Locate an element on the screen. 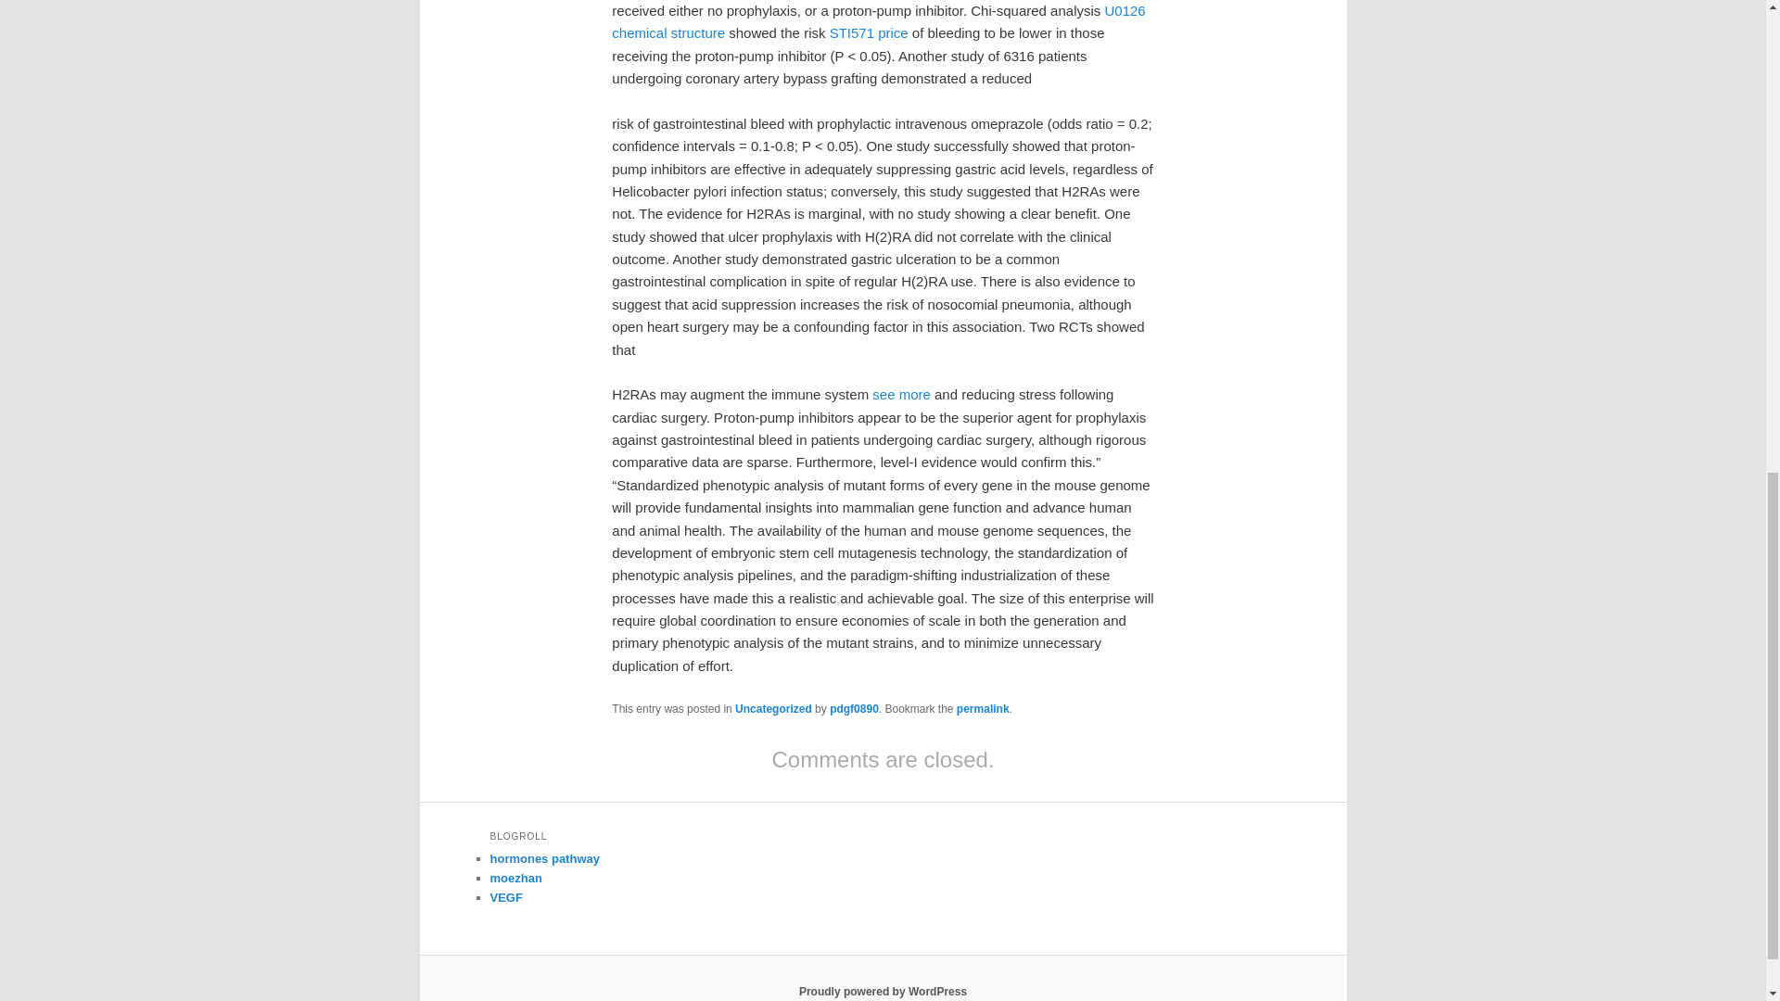 This screenshot has width=1780, height=1001. permalink is located at coordinates (983, 709).